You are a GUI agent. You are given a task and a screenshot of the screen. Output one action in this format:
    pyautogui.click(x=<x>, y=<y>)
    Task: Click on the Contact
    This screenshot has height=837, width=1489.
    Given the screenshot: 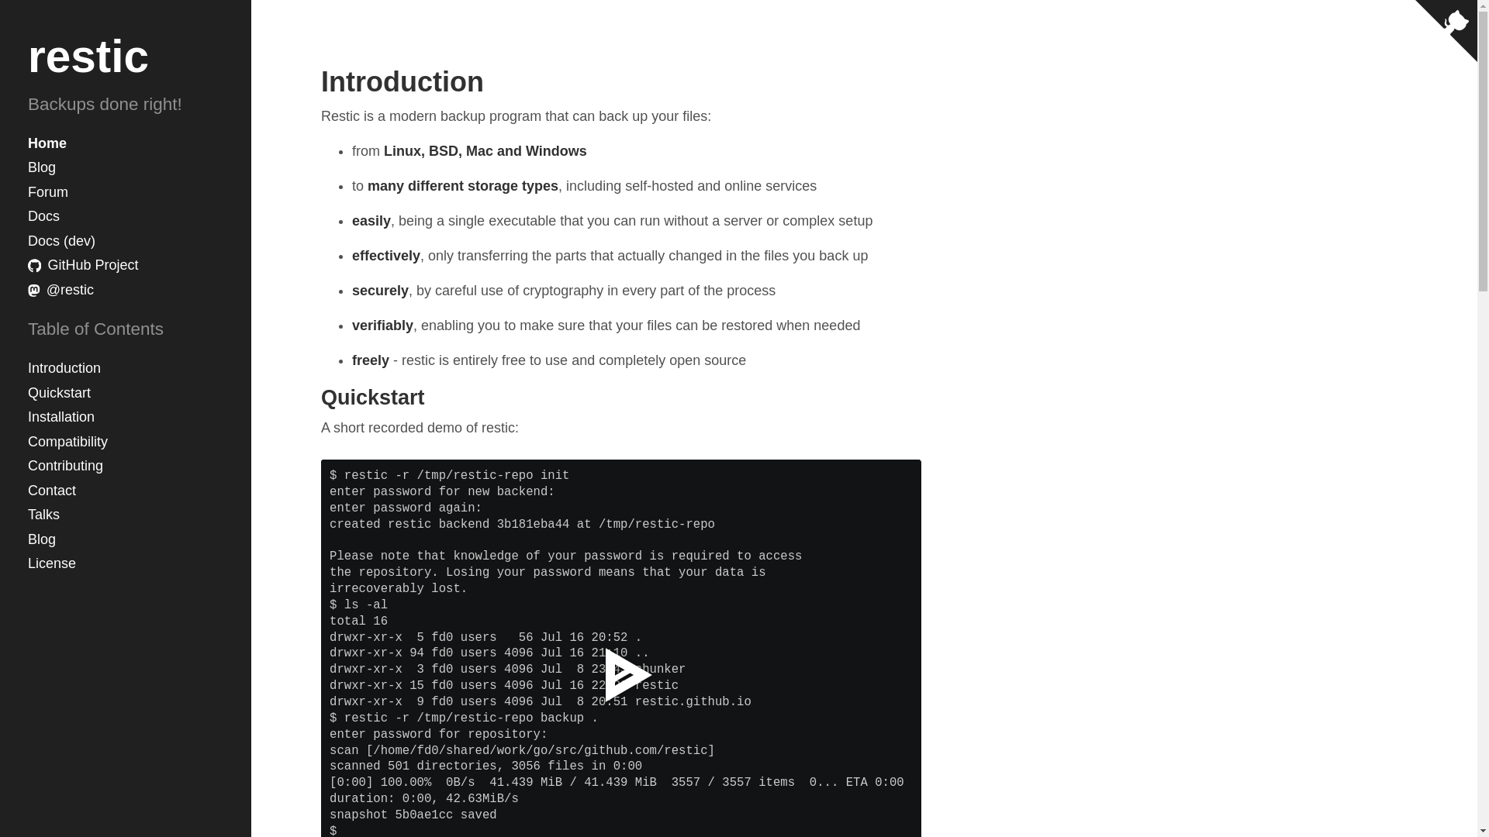 What is the action you would take?
    pyautogui.click(x=126, y=491)
    